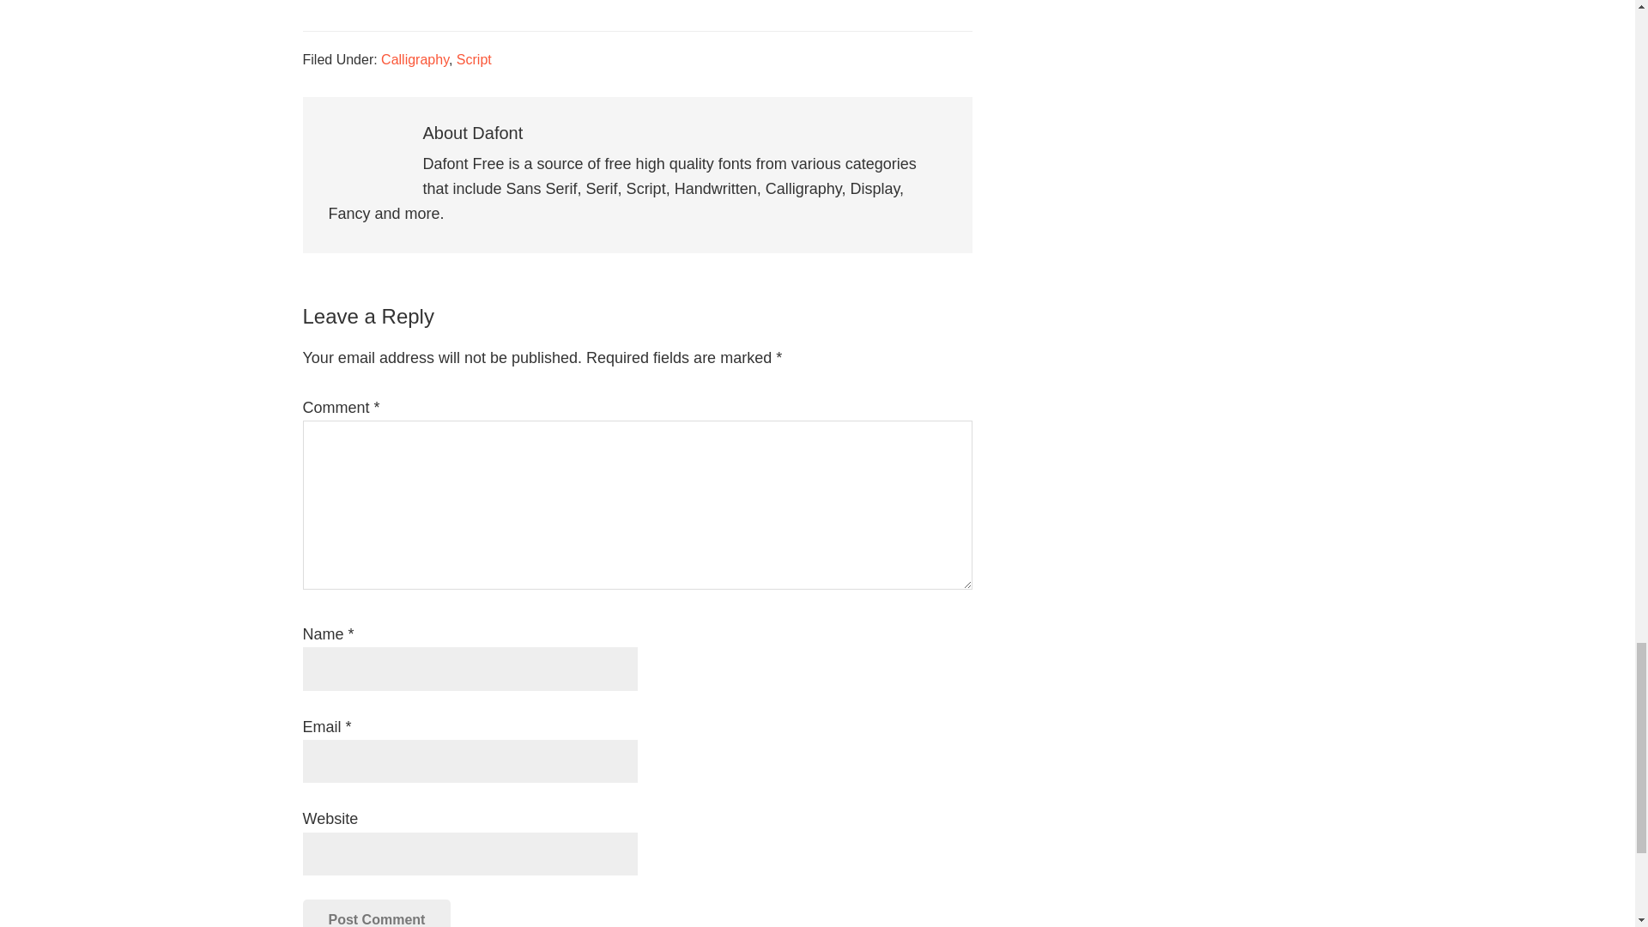  What do you see at coordinates (414, 58) in the screenshot?
I see `Calligraphy` at bounding box center [414, 58].